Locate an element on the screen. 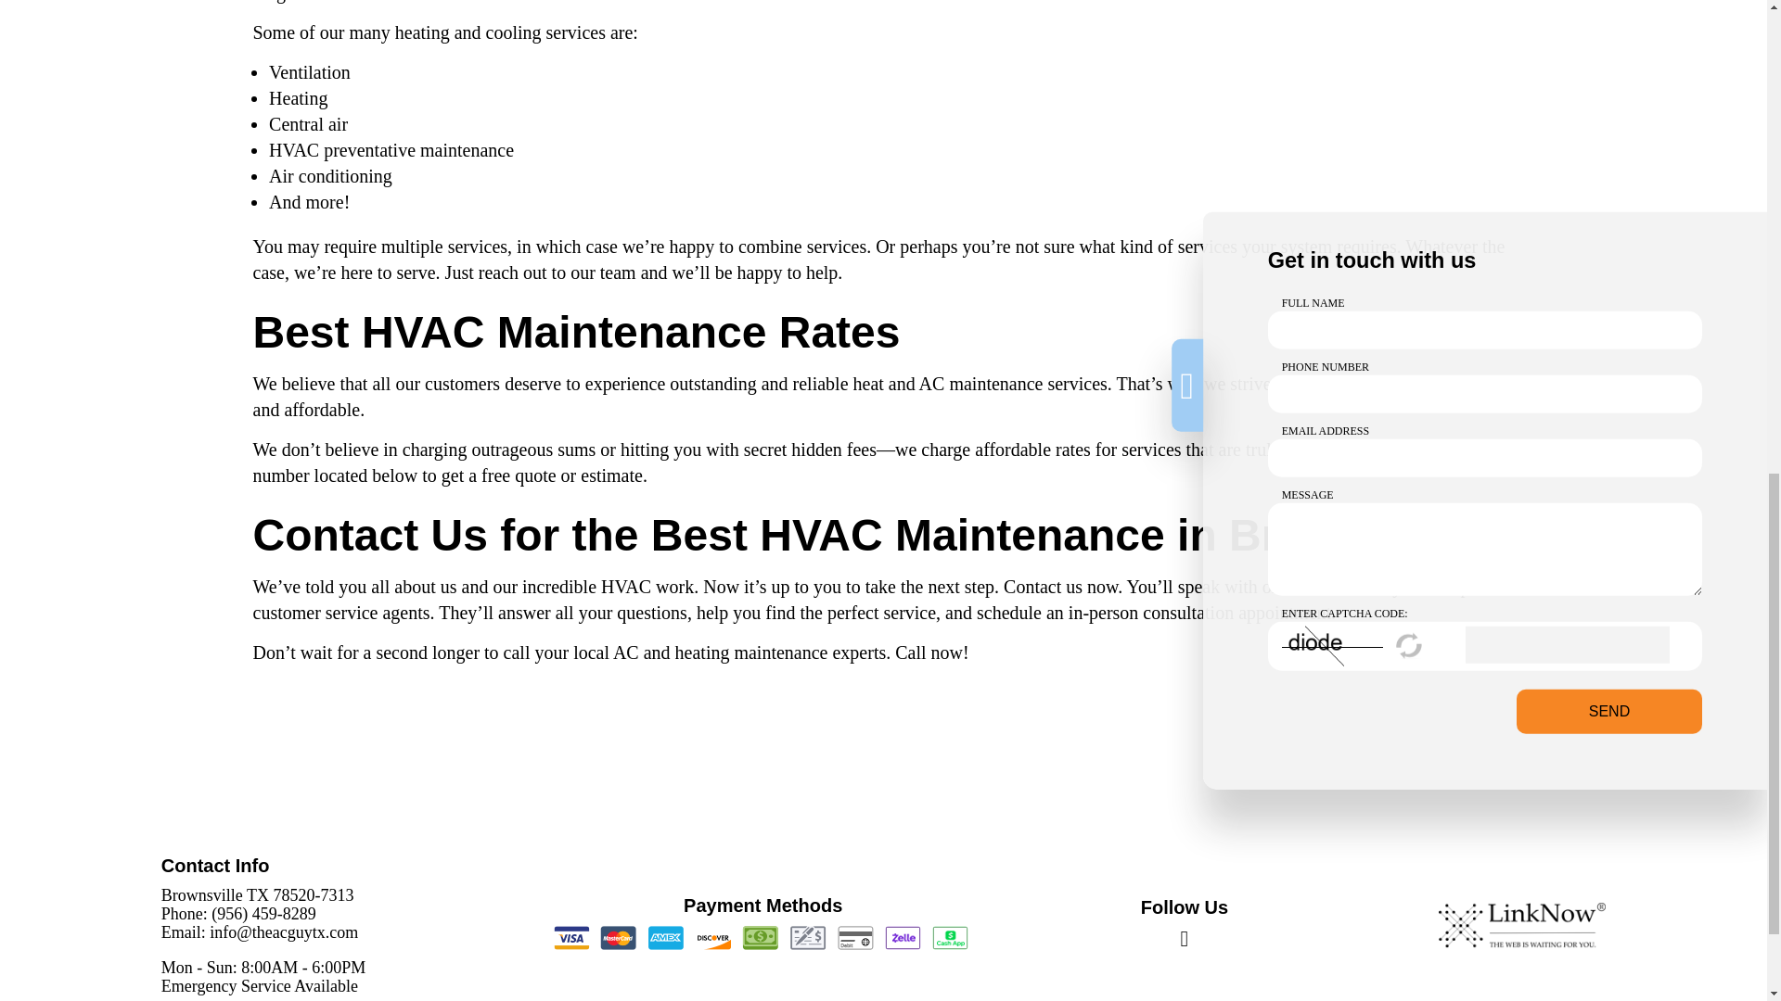 The width and height of the screenshot is (1781, 1001). Cash App is located at coordinates (949, 938).